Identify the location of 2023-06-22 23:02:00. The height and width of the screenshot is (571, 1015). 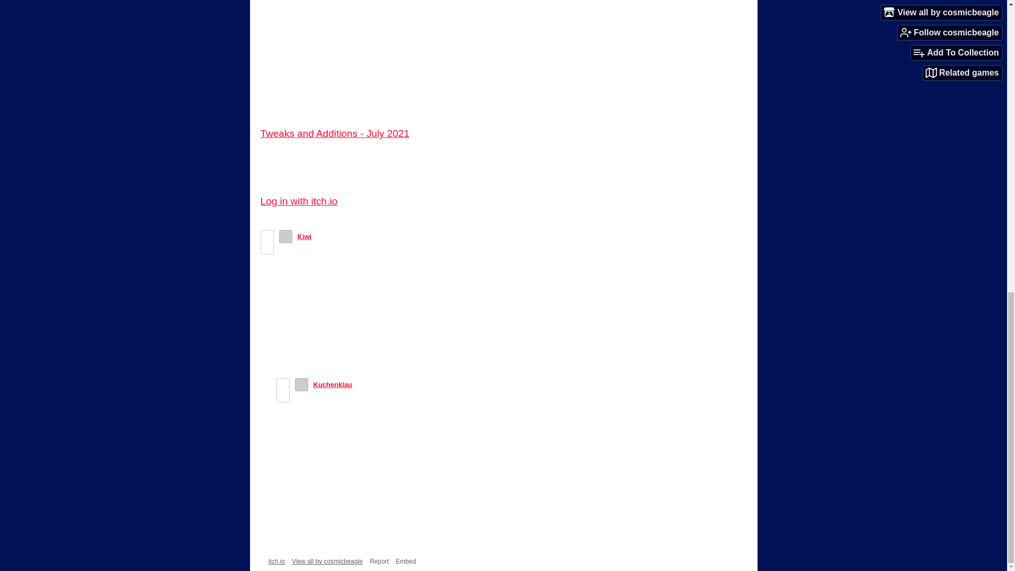
(333, 236).